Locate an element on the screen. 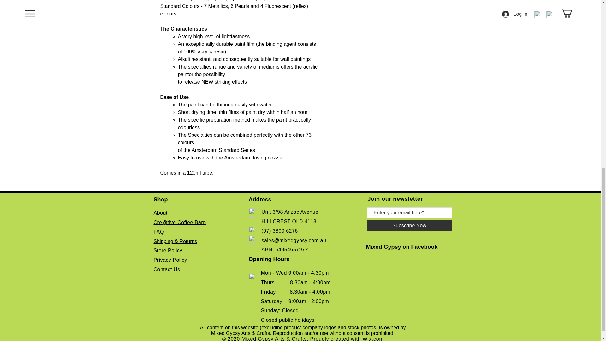  About is located at coordinates (160, 213).